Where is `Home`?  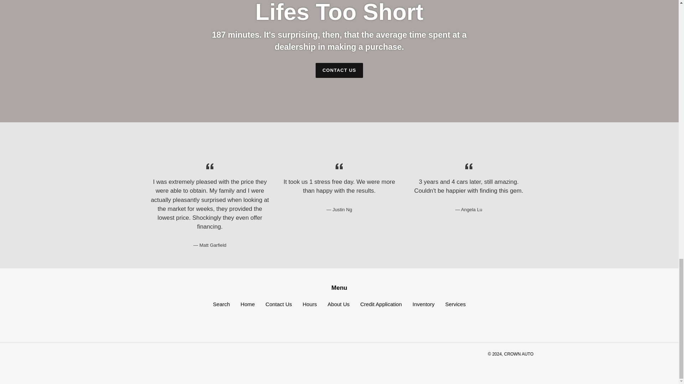 Home is located at coordinates (247, 304).